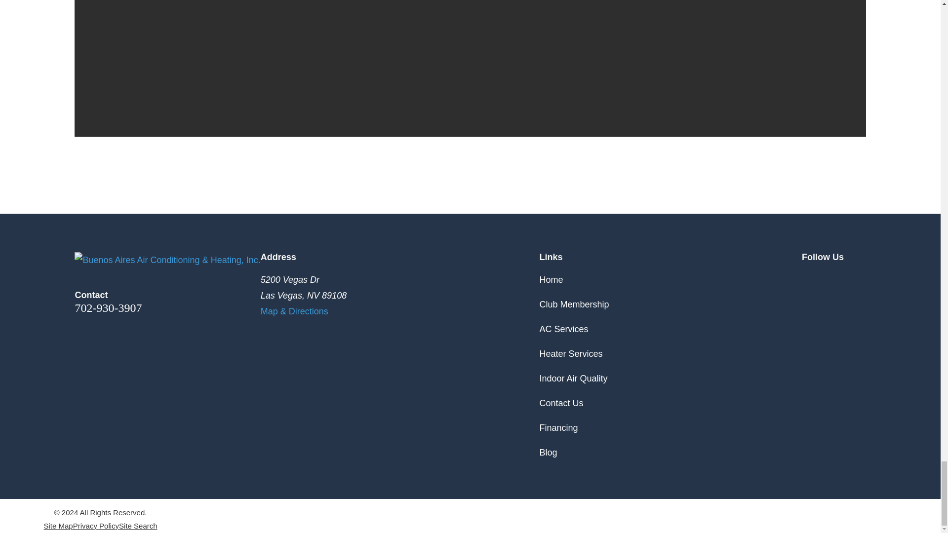 This screenshot has width=948, height=533. Describe the element at coordinates (859, 277) in the screenshot. I see `Yelp` at that location.